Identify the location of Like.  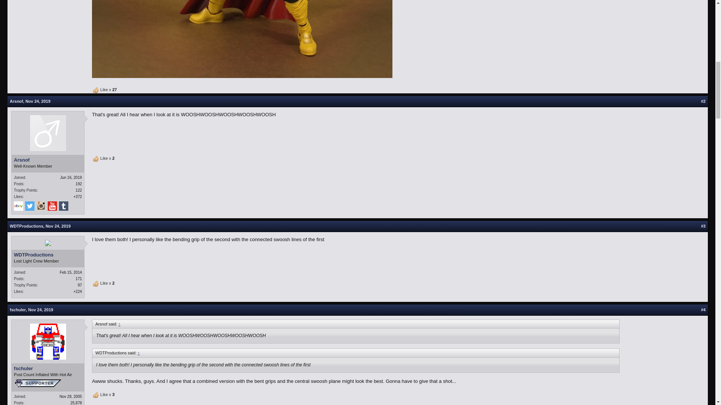
(96, 395).